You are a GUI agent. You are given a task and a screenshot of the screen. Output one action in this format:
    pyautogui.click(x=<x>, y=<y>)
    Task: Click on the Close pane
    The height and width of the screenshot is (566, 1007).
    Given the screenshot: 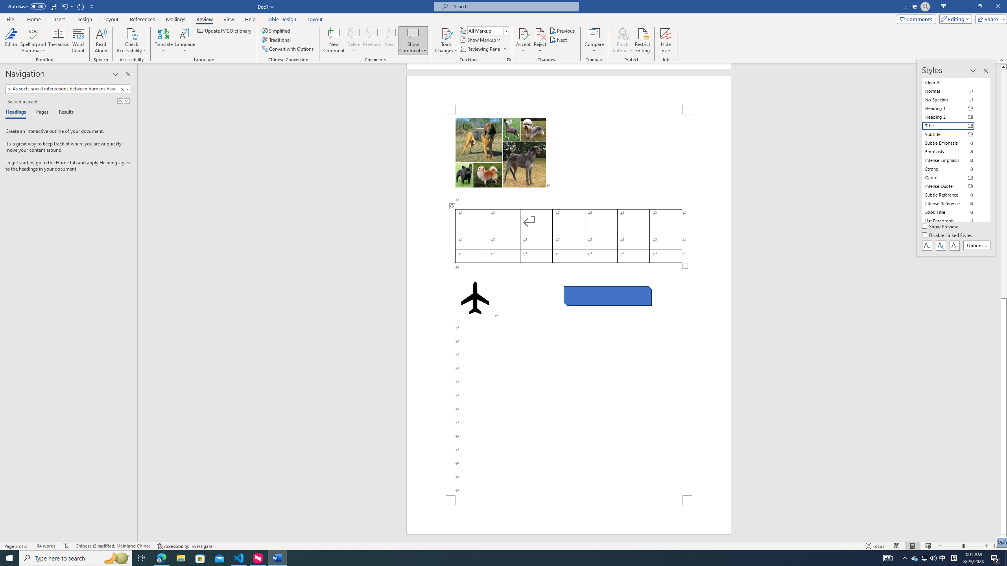 What is the action you would take?
    pyautogui.click(x=128, y=74)
    